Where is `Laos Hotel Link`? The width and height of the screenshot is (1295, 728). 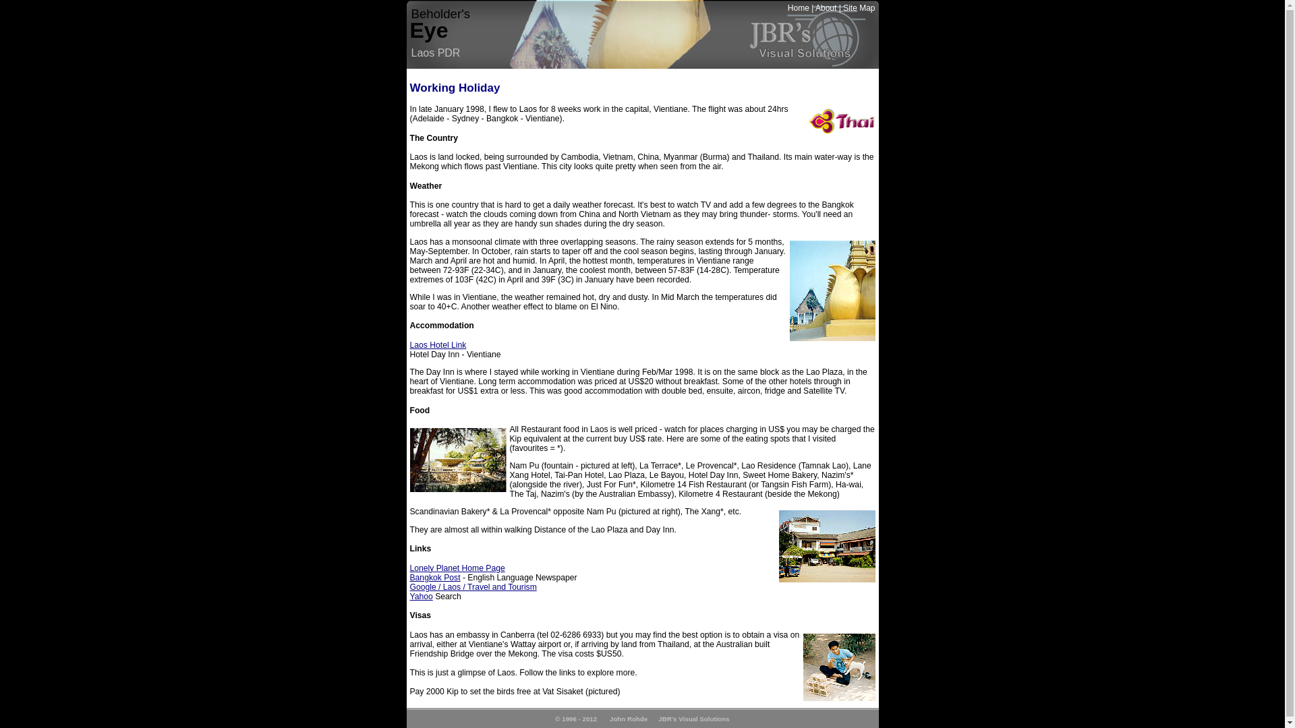 Laos Hotel Link is located at coordinates (438, 345).